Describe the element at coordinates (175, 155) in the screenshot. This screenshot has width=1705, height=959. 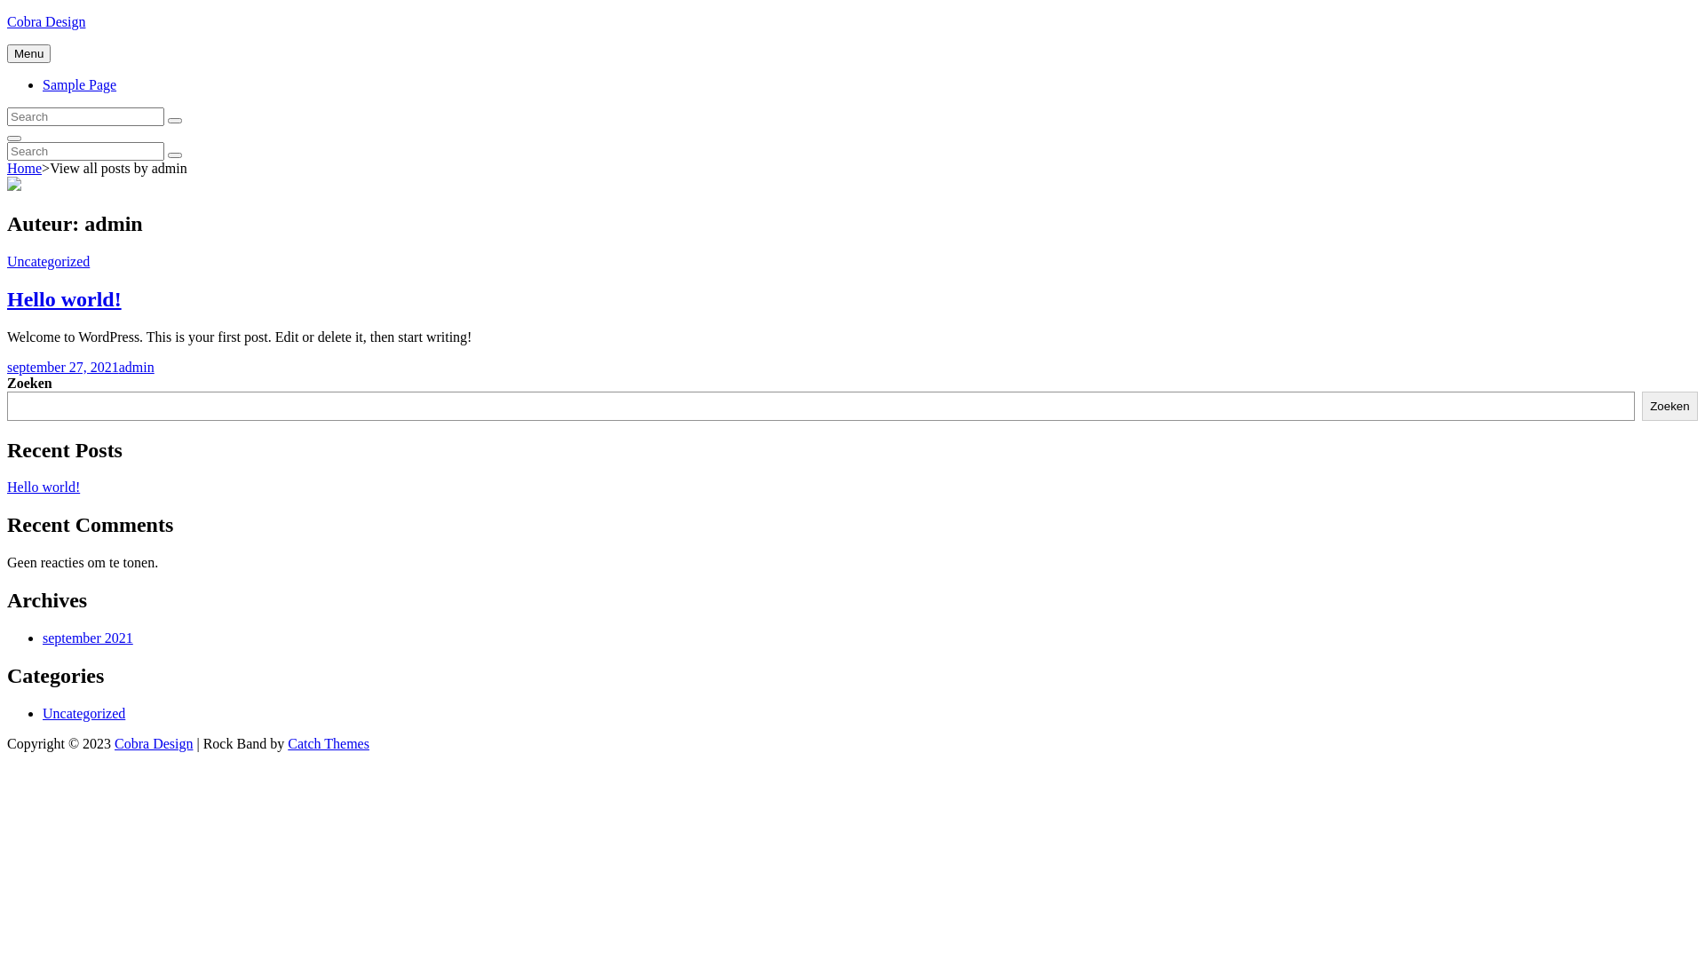
I see `Search` at that location.